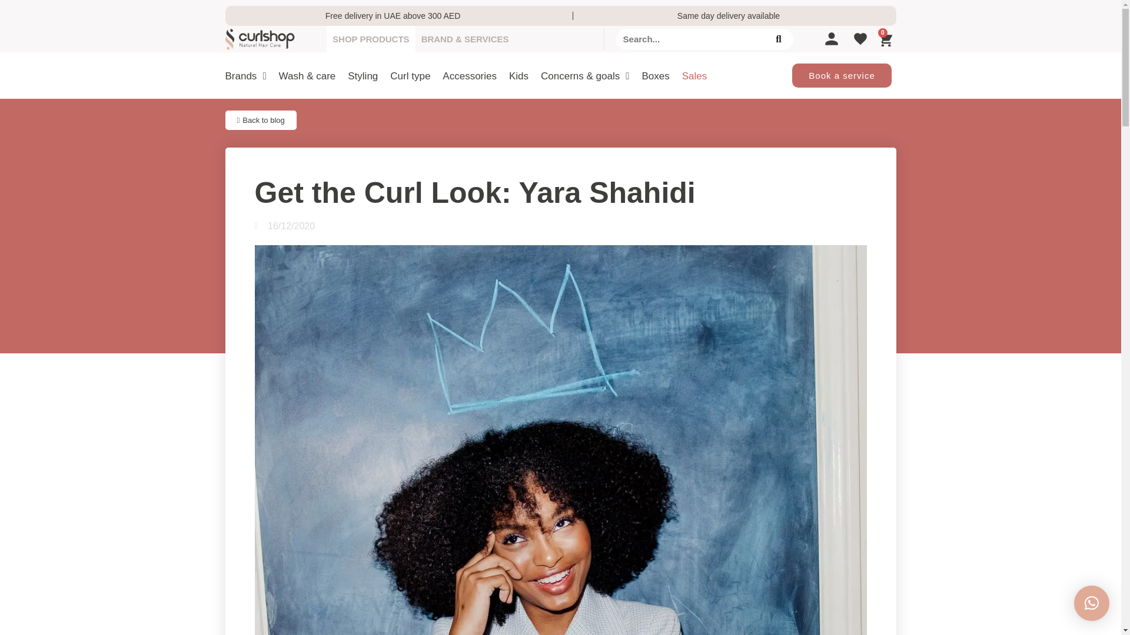 Image resolution: width=1130 pixels, height=635 pixels. What do you see at coordinates (410, 76) in the screenshot?
I see `Curl type` at bounding box center [410, 76].